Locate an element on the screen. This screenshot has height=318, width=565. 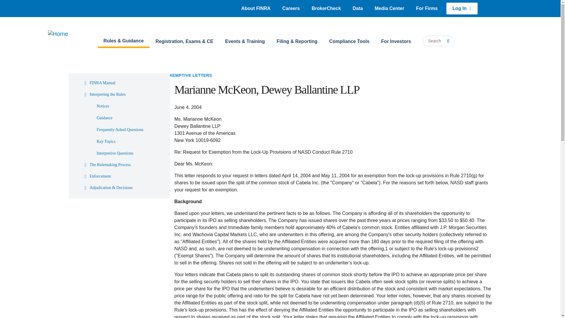
Media Center is located at coordinates (389, 8).